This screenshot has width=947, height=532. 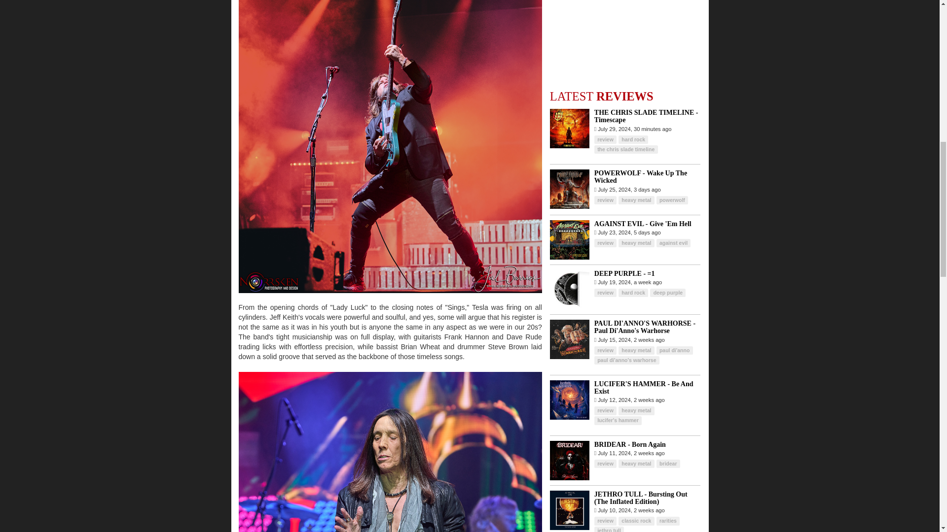 What do you see at coordinates (625, 15) in the screenshot?
I see `3rd party ad content` at bounding box center [625, 15].